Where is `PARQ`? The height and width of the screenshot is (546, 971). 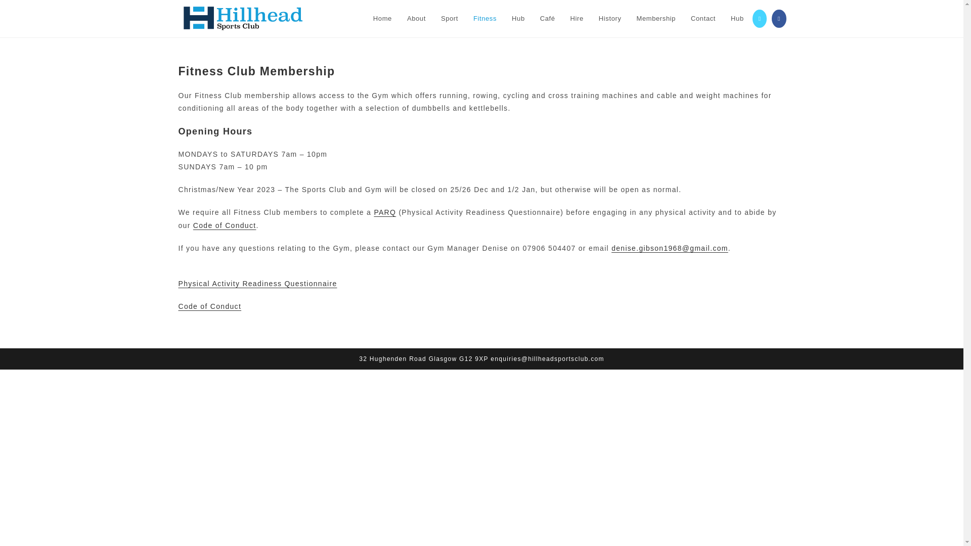 PARQ is located at coordinates (385, 212).